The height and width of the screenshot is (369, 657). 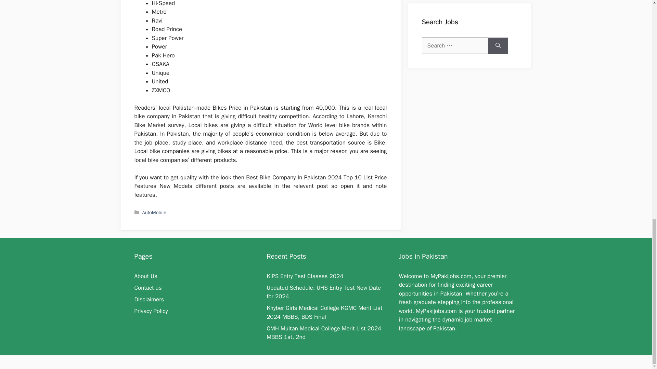 What do you see at coordinates (148, 288) in the screenshot?
I see `Contact us` at bounding box center [148, 288].